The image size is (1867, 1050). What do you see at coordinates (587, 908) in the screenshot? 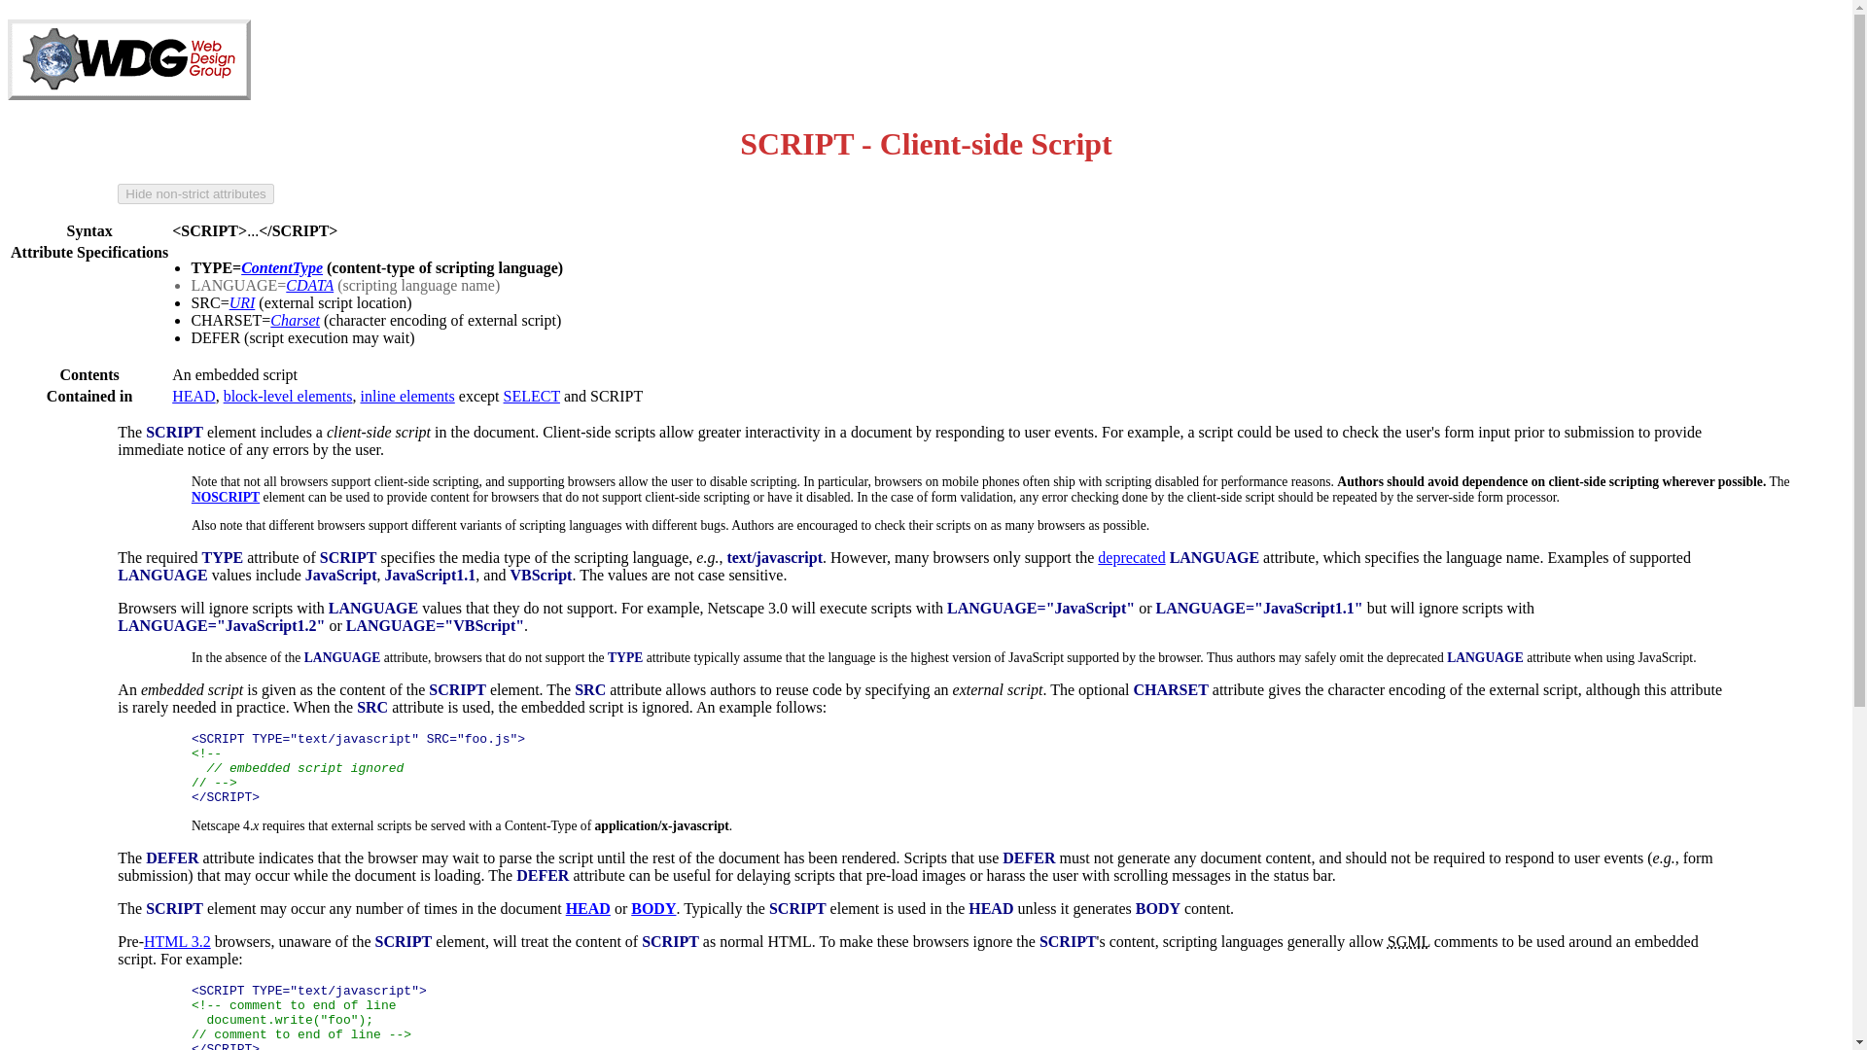
I see `HEAD` at bounding box center [587, 908].